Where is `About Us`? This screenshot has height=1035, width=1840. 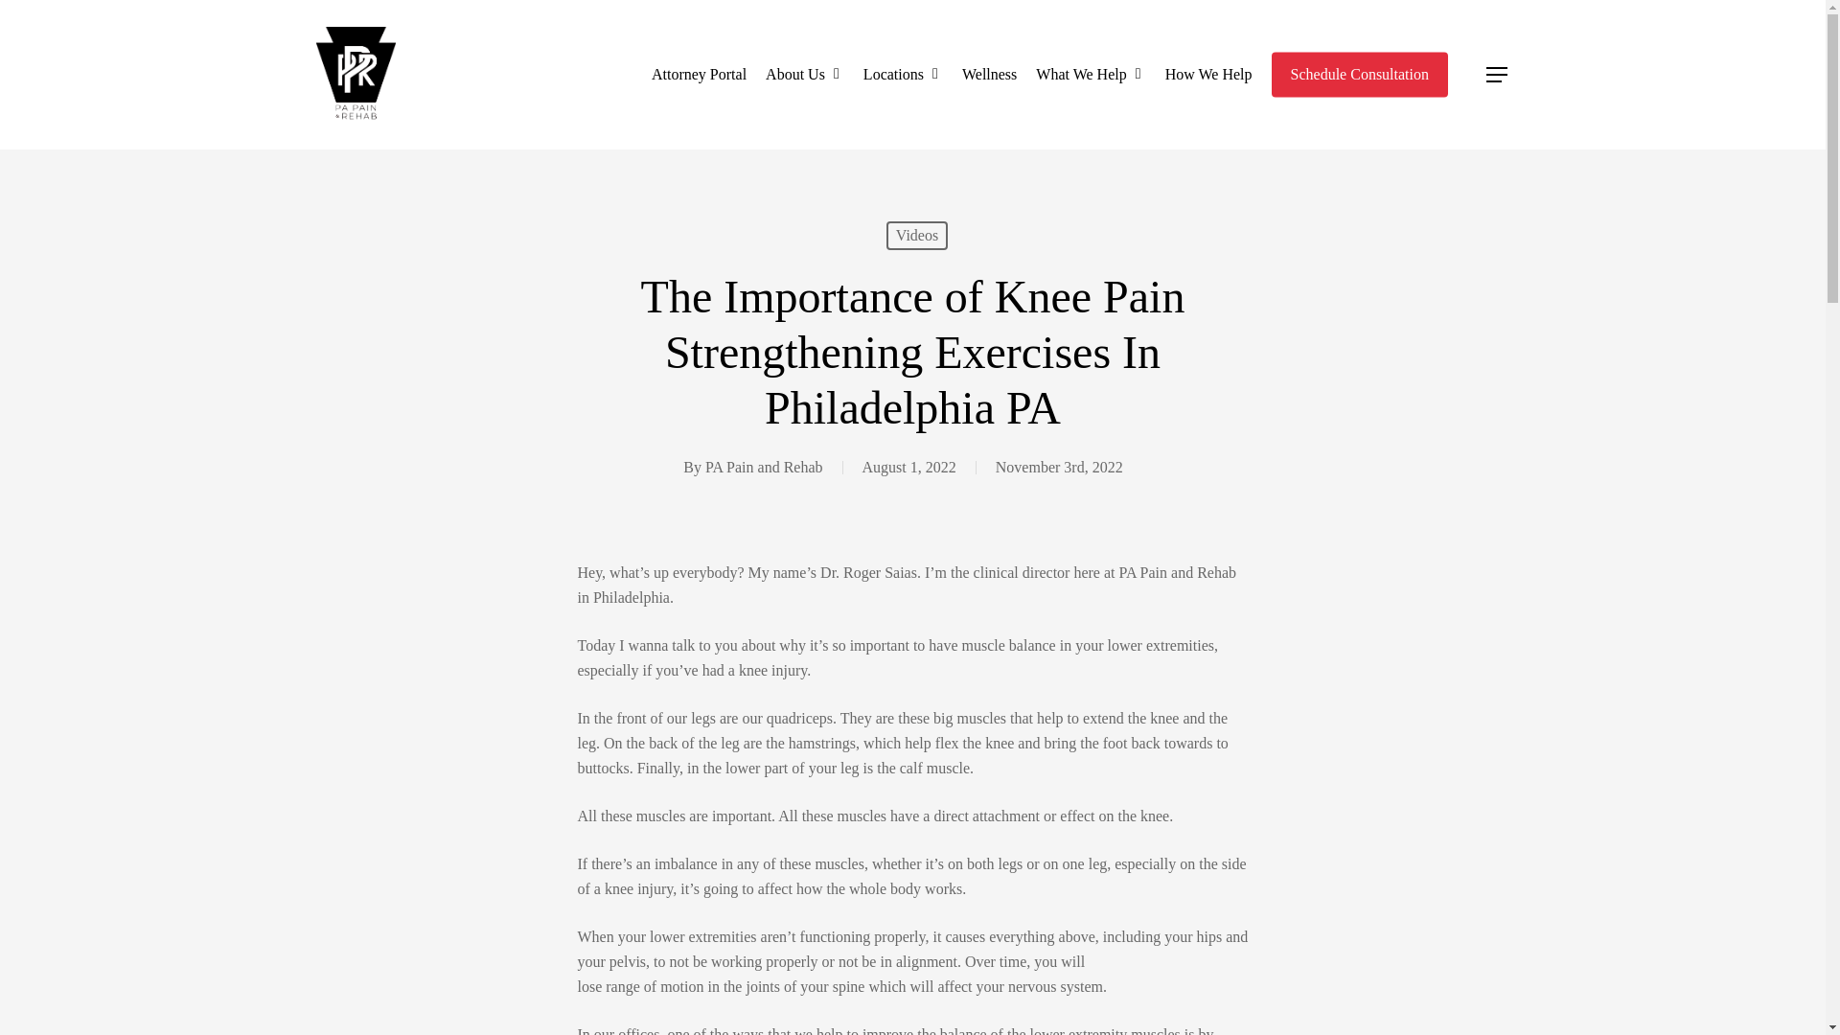 About Us is located at coordinates (805, 74).